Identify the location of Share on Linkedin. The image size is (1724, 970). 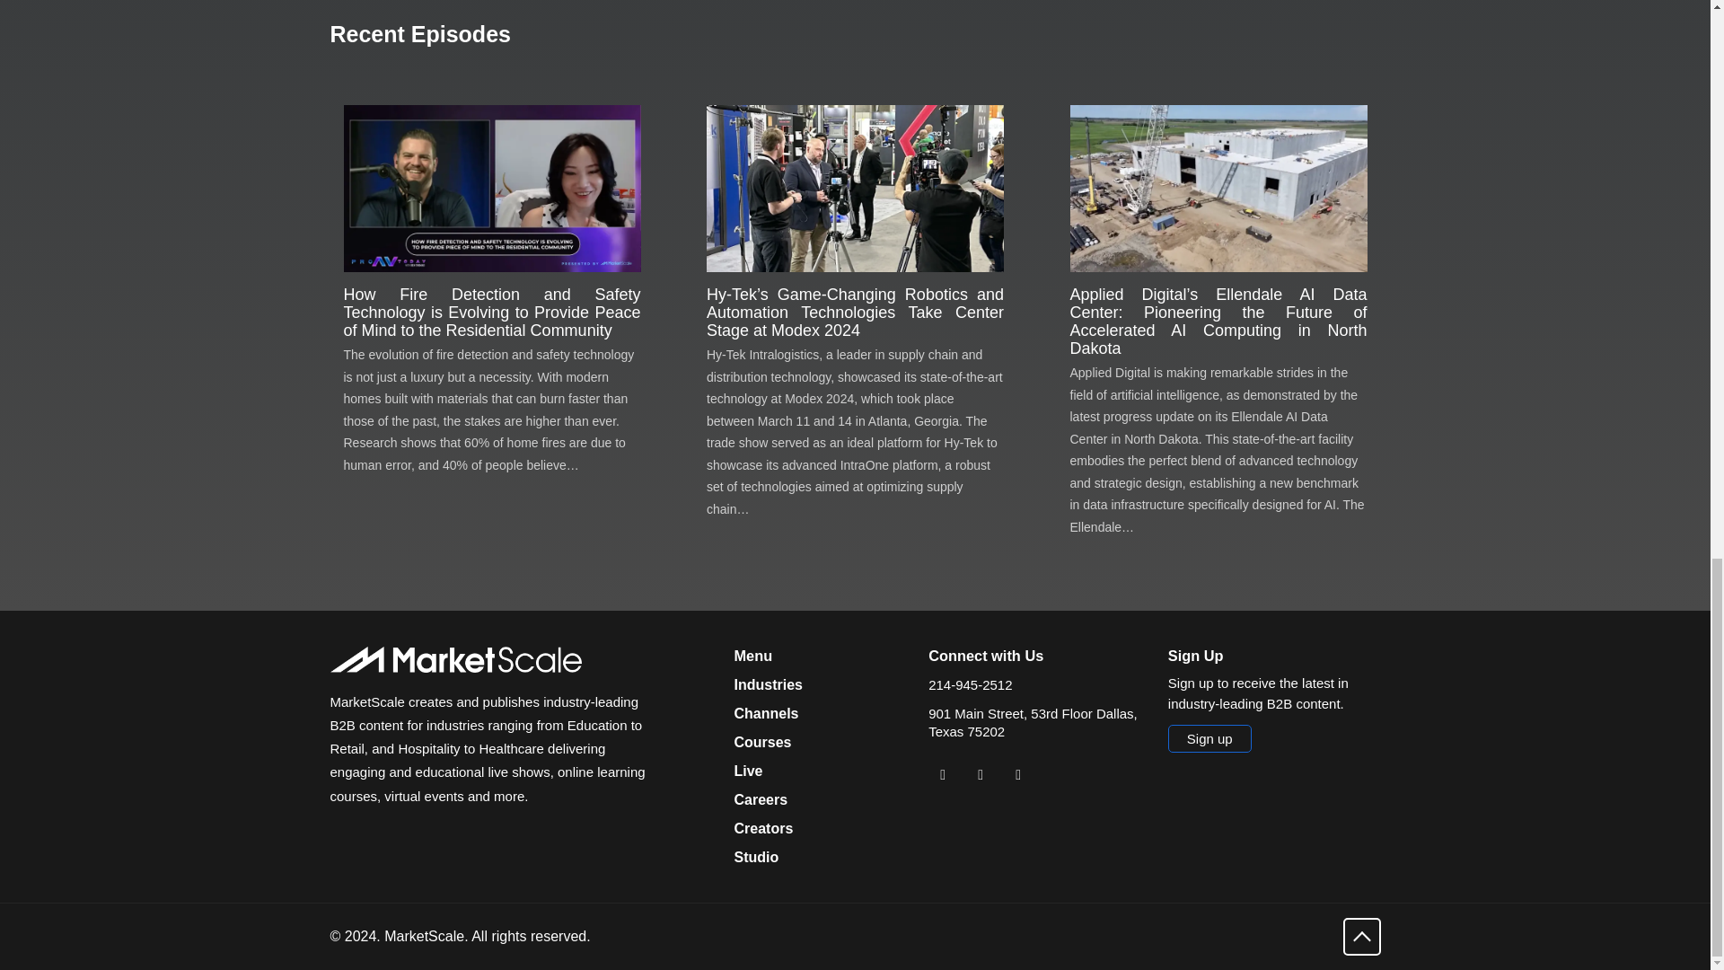
(943, 774).